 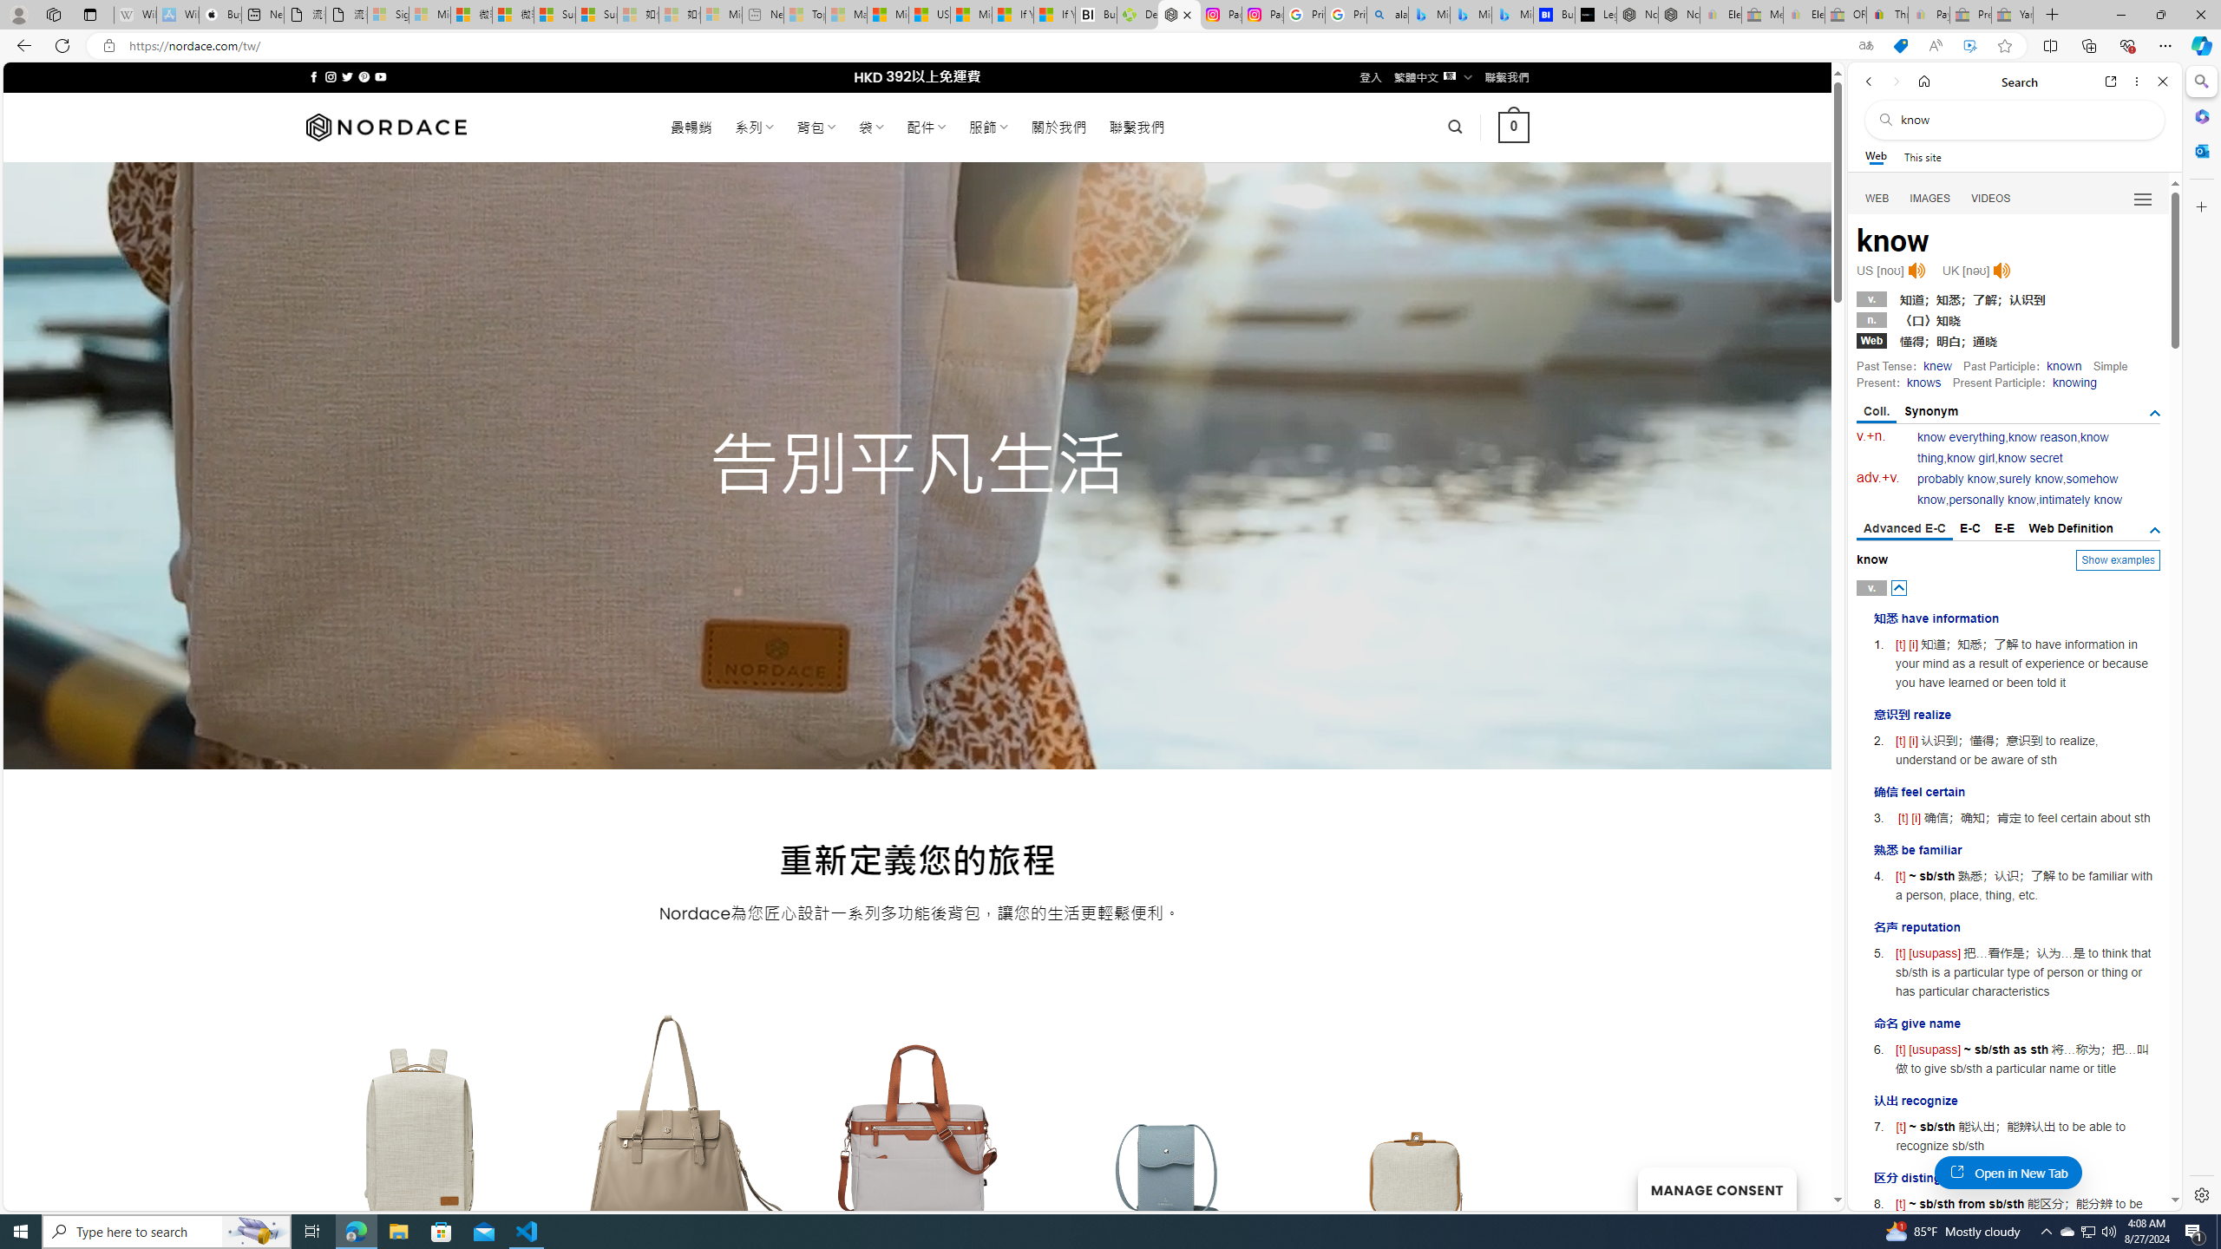 I want to click on   0  , so click(x=1515, y=127).